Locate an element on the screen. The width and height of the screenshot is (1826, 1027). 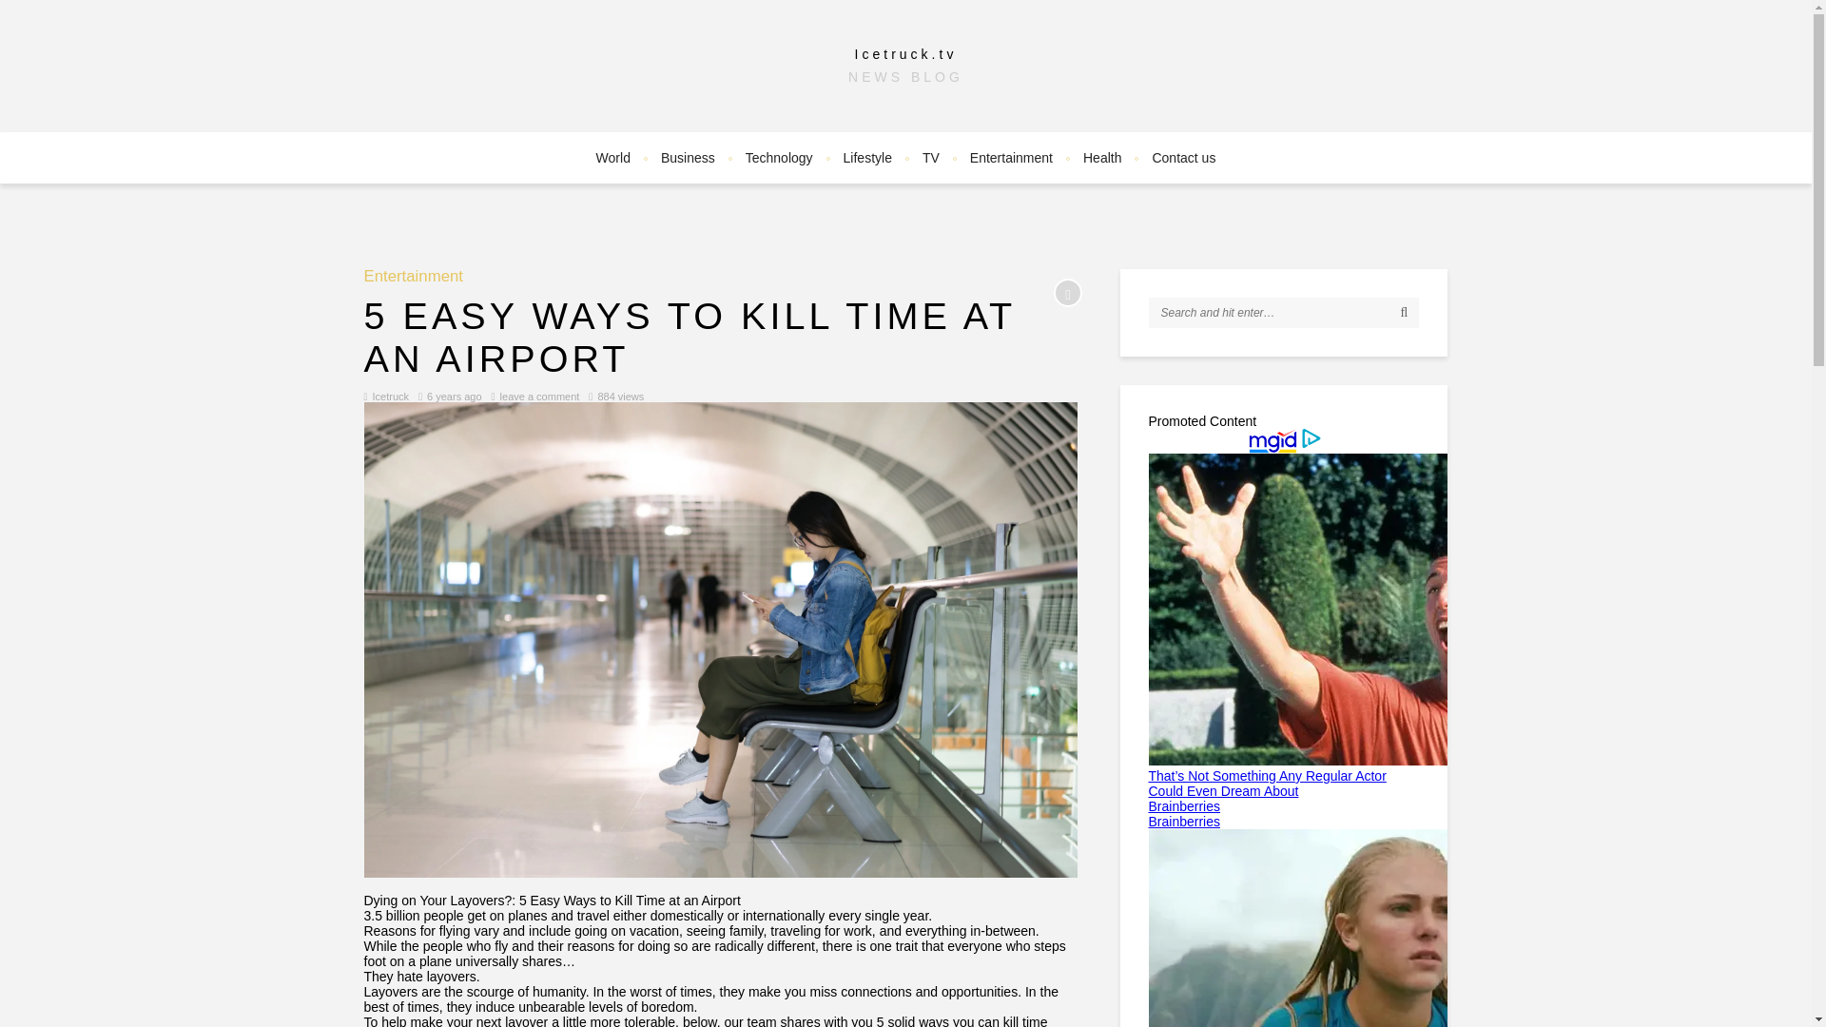
Entertainment is located at coordinates (413, 277).